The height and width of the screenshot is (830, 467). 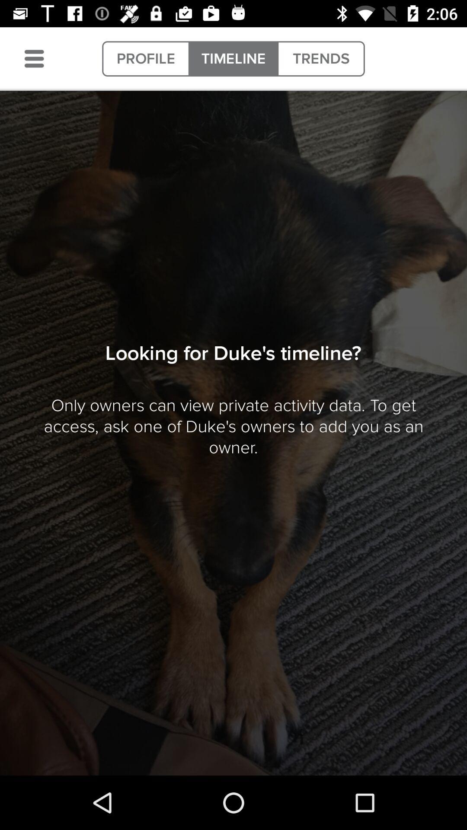 What do you see at coordinates (321, 59) in the screenshot?
I see `choose item at the top right corner` at bounding box center [321, 59].